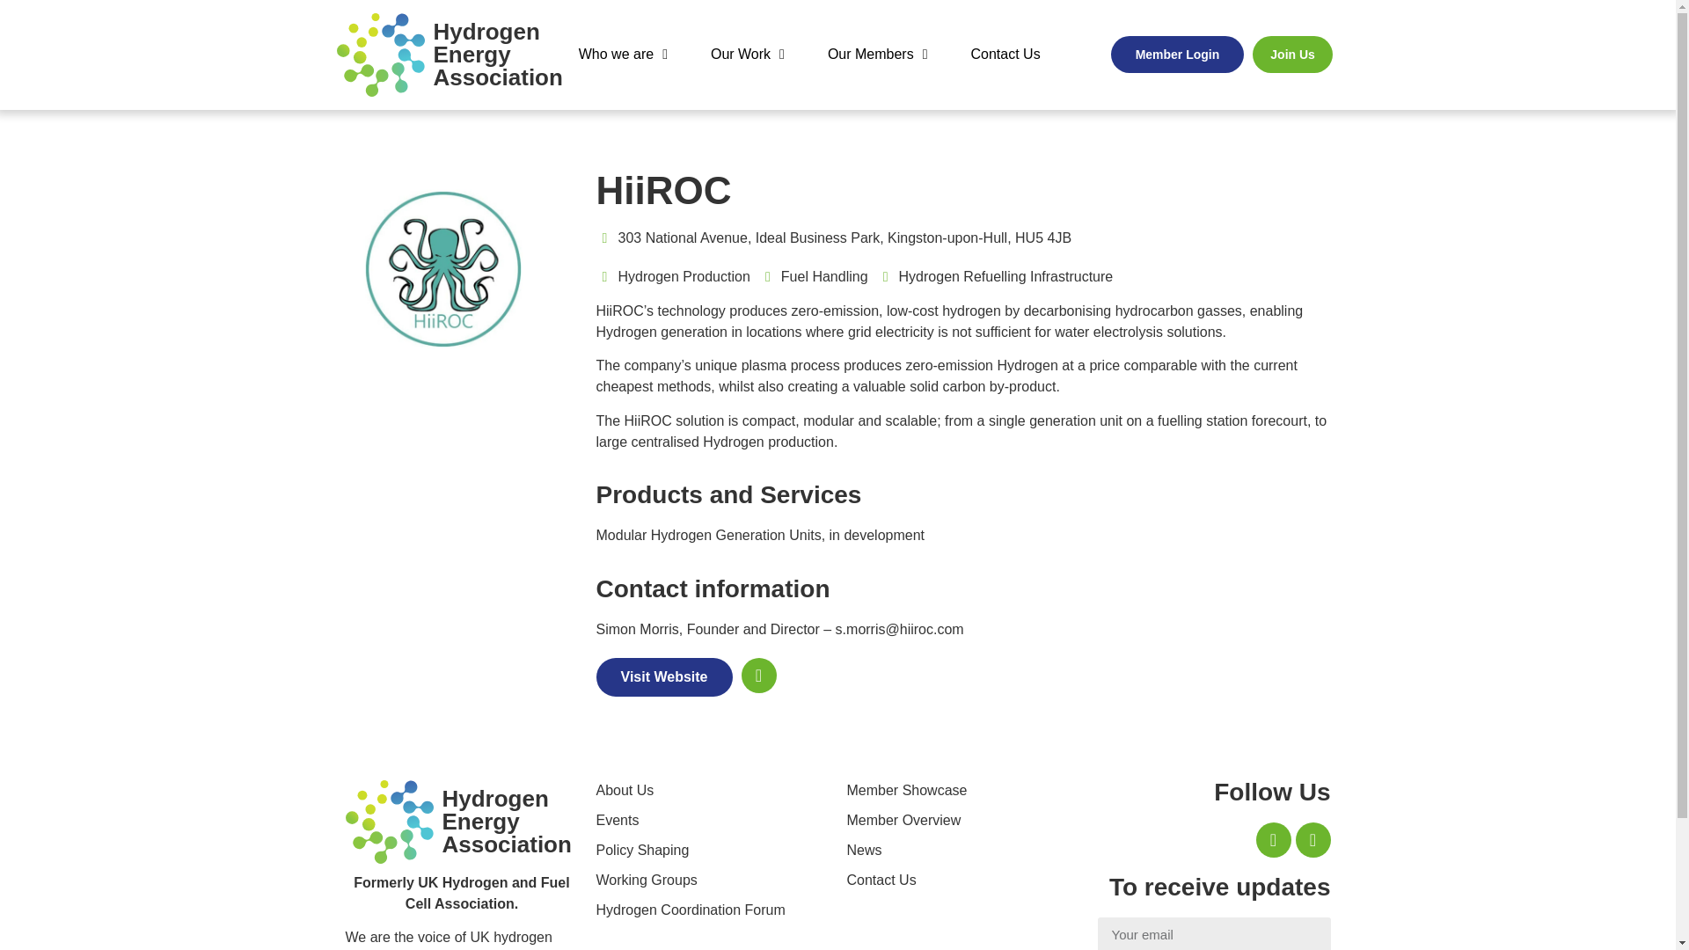  I want to click on Our Members, so click(497, 54).